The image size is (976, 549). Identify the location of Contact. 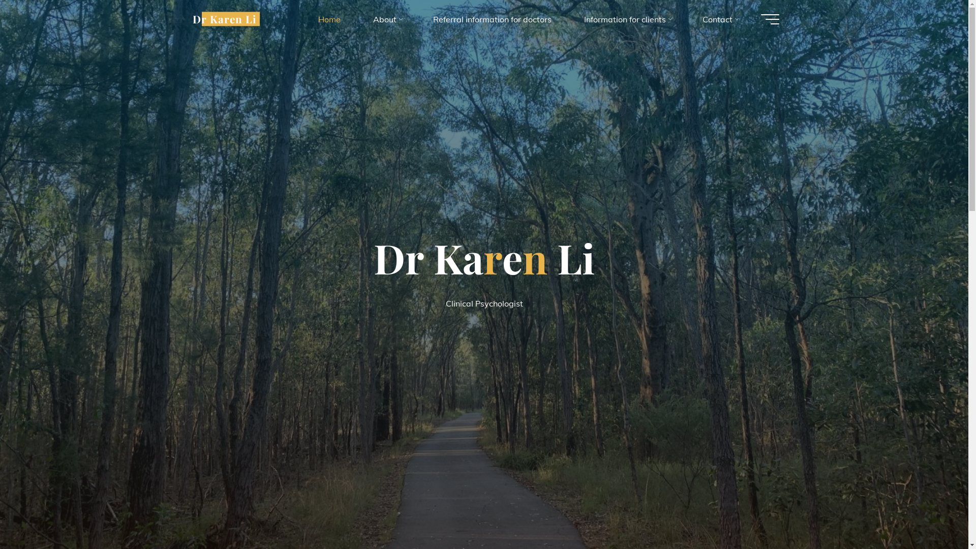
(720, 19).